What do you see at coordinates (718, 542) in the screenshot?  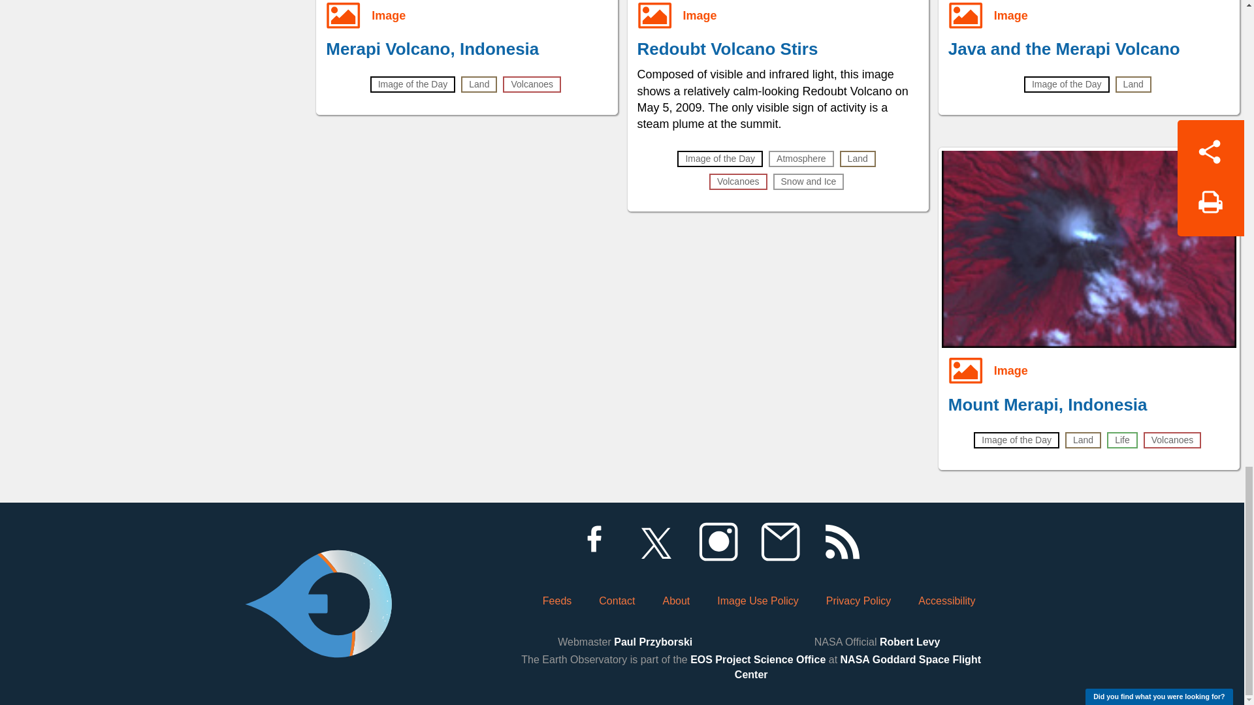 I see `Instagram` at bounding box center [718, 542].